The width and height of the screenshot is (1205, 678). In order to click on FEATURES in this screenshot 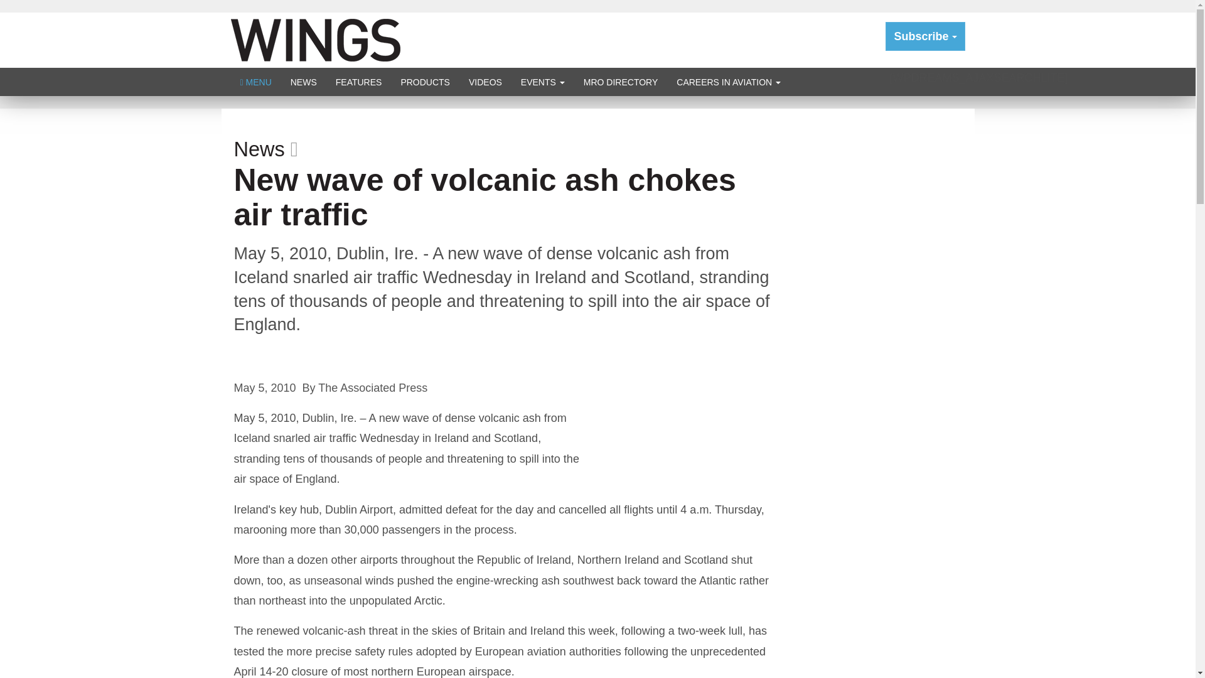, I will do `click(359, 82)`.